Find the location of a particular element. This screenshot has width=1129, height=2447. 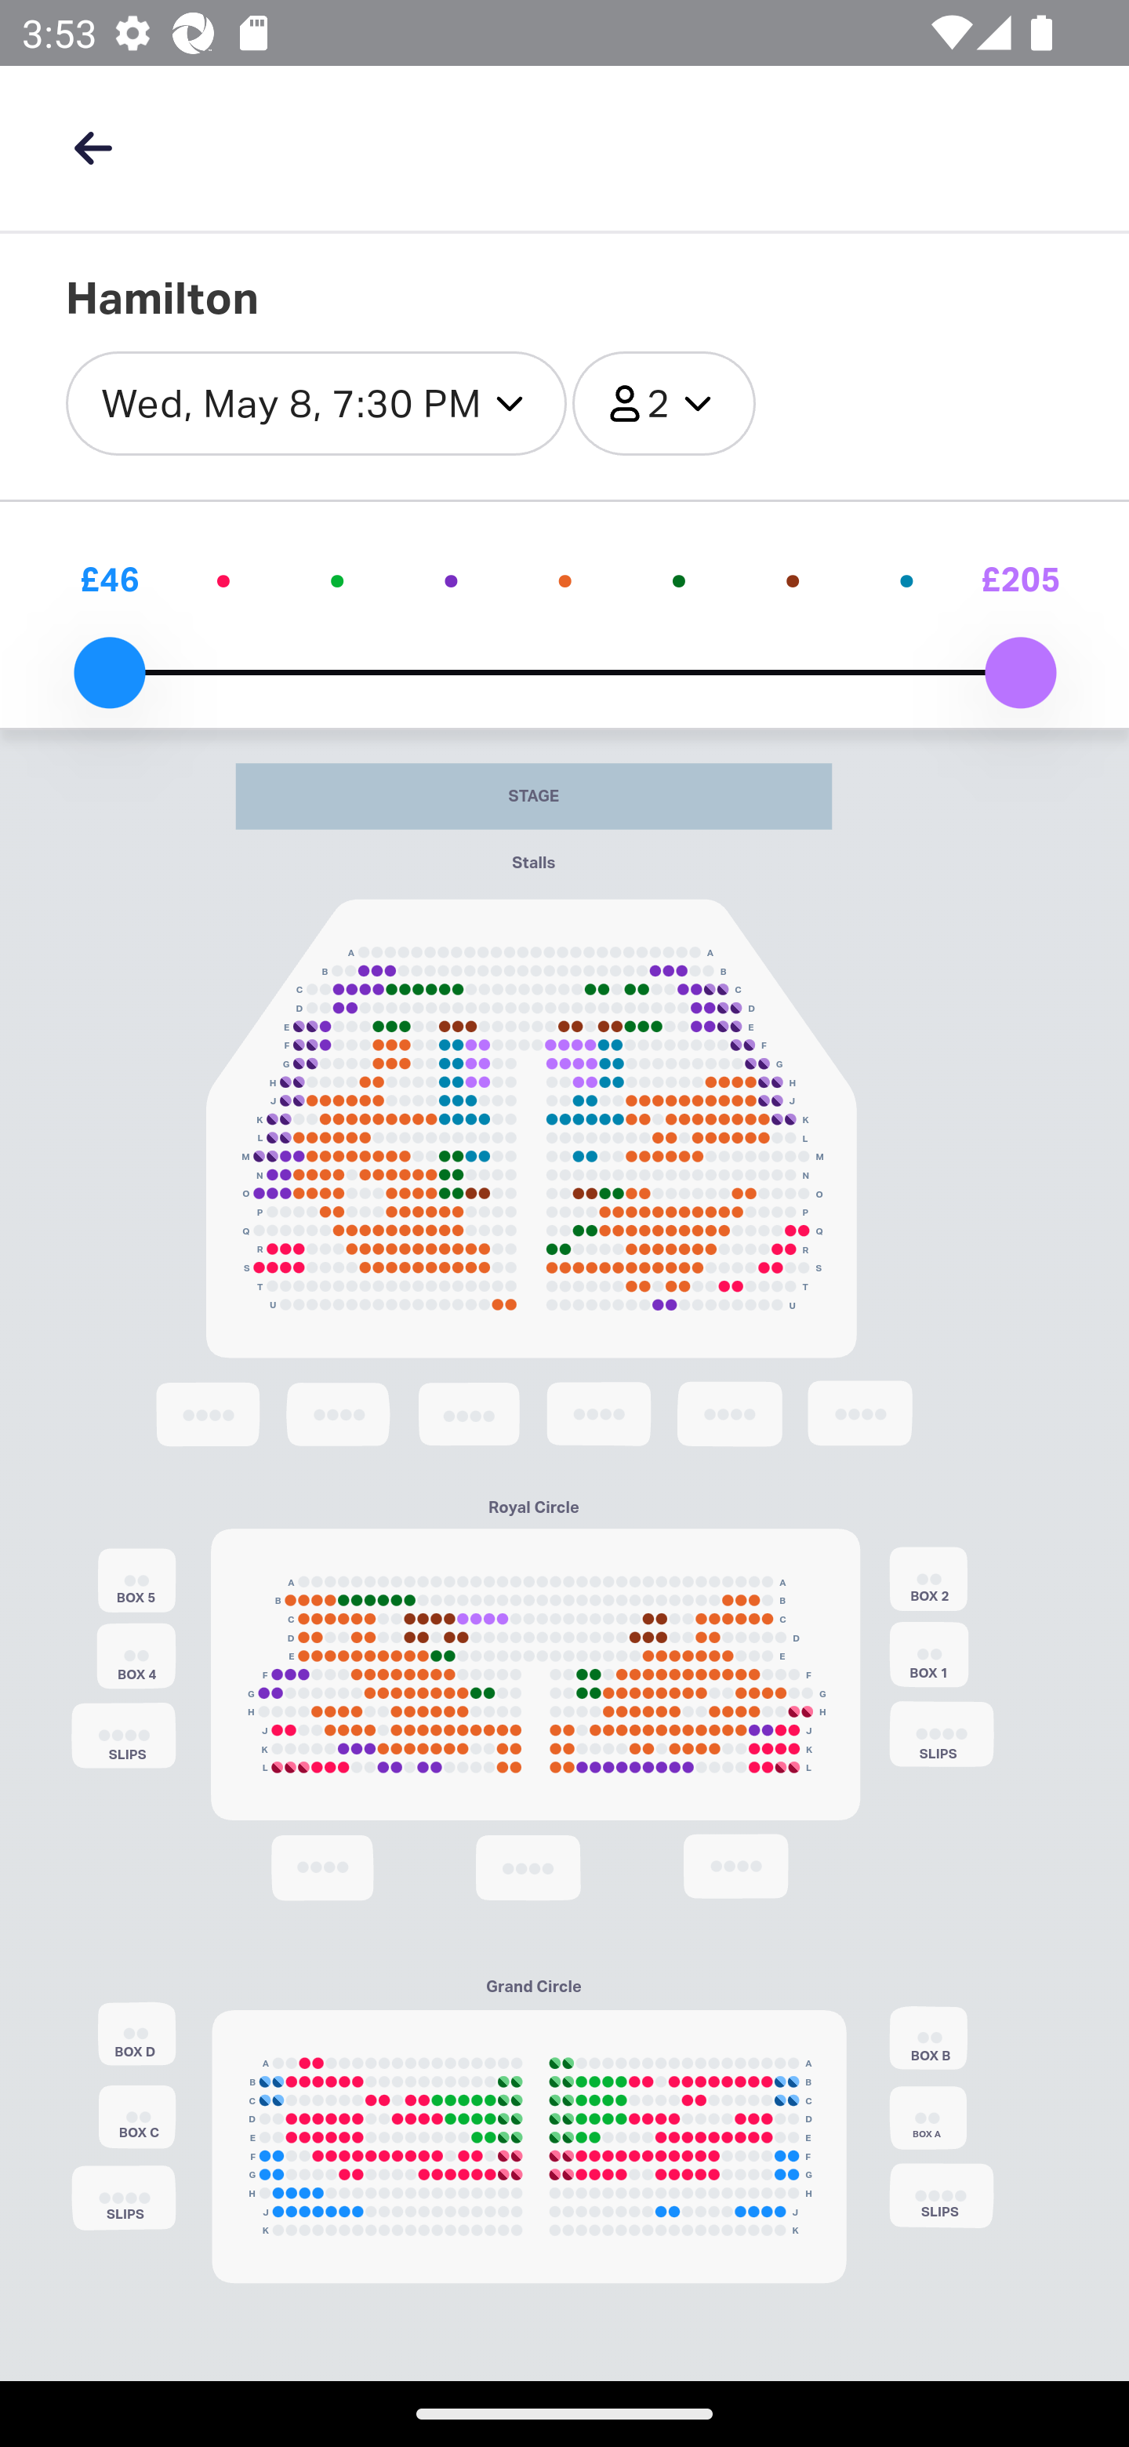

• is located at coordinates (679, 579).